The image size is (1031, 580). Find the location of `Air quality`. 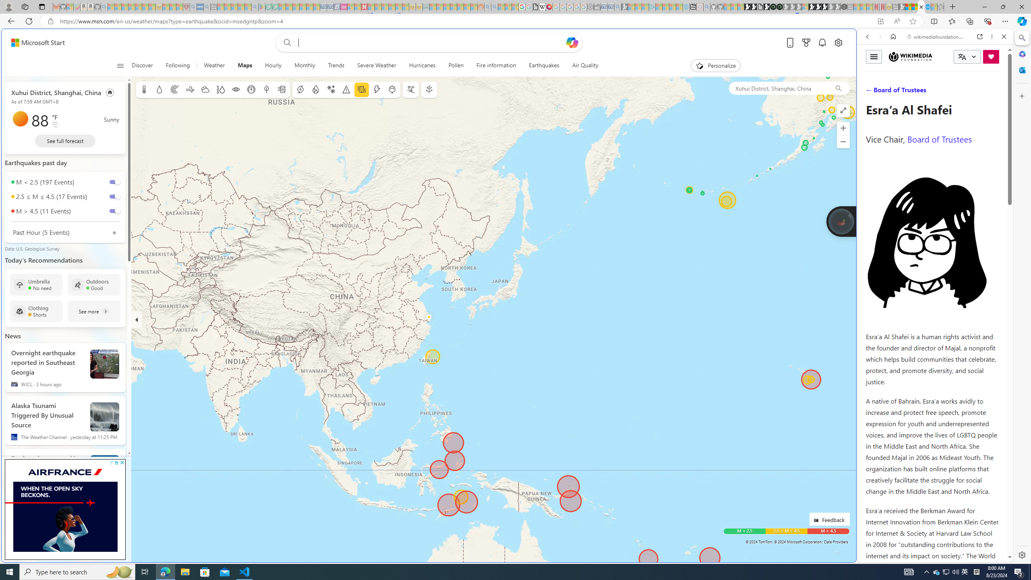

Air quality is located at coordinates (281, 89).